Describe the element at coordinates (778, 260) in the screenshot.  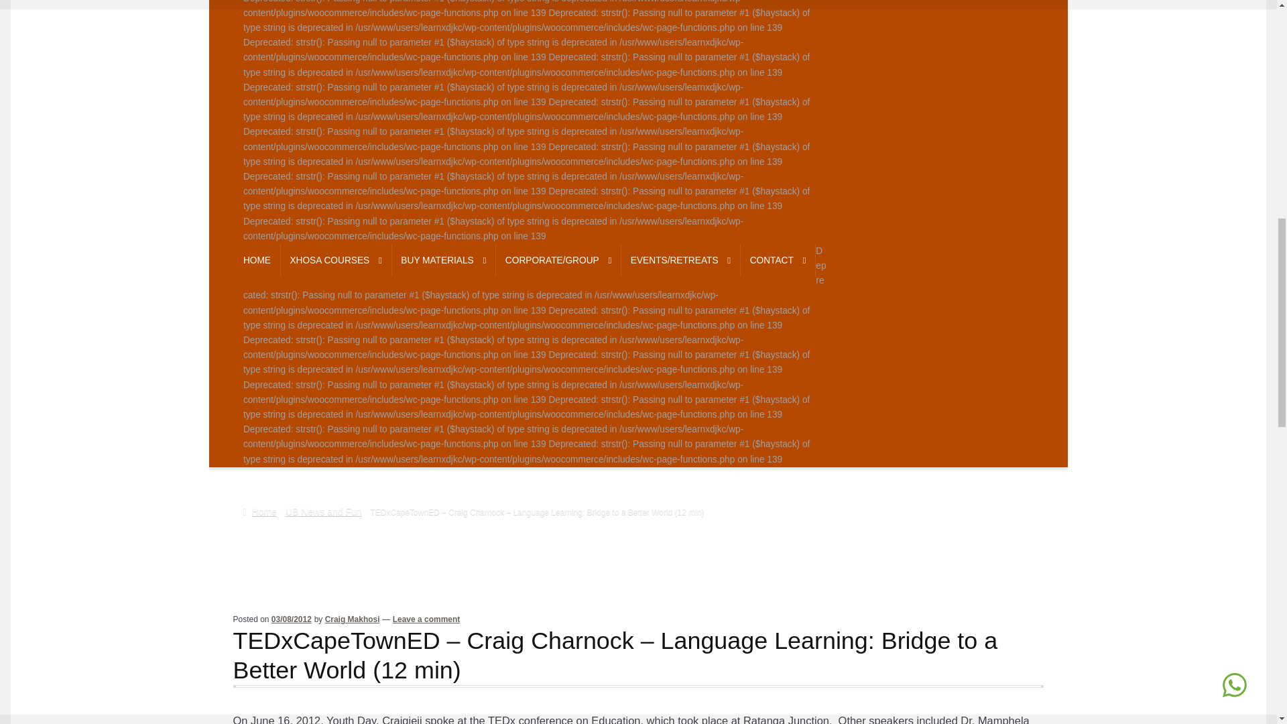
I see `CONTACT` at that location.